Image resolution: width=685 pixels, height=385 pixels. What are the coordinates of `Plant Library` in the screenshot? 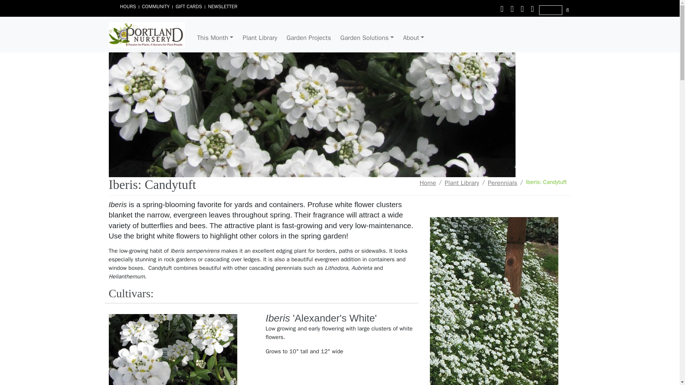 It's located at (462, 183).